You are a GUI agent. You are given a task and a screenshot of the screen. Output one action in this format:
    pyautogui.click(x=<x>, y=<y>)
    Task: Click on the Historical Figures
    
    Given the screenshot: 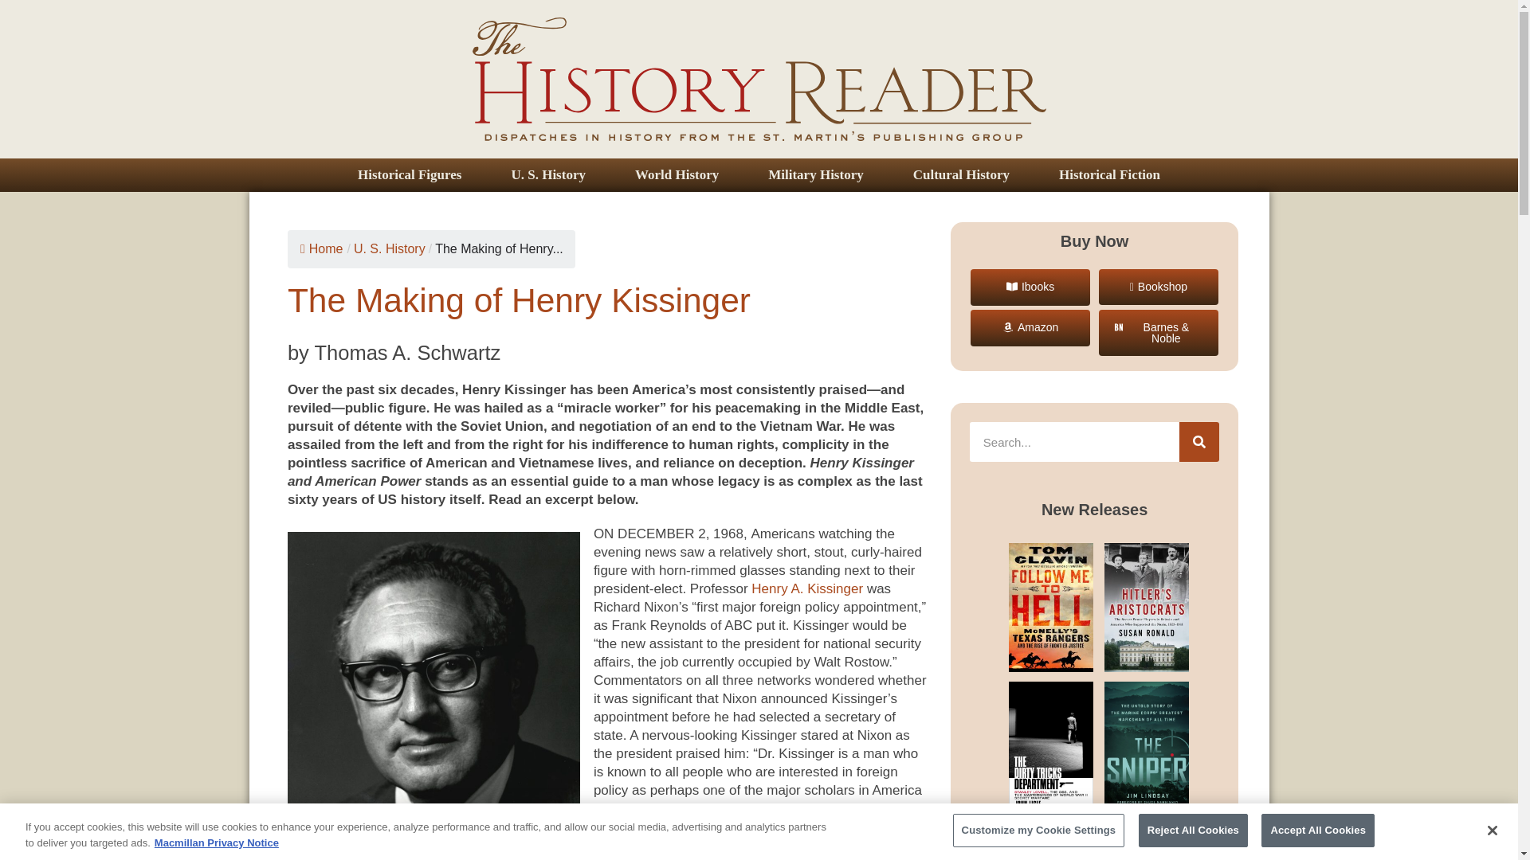 What is the action you would take?
    pyautogui.click(x=410, y=174)
    